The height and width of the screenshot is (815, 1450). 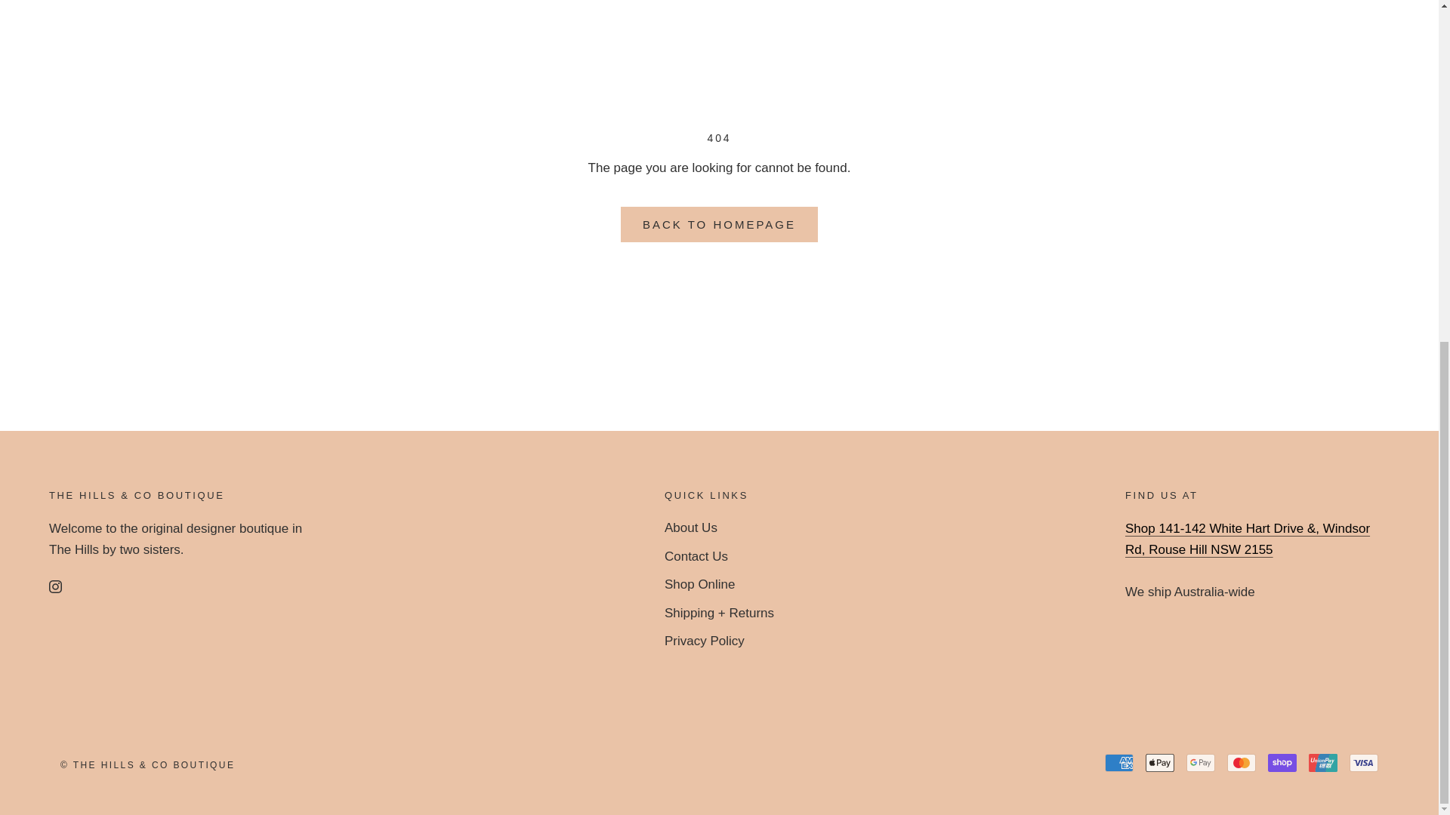 I want to click on Mastercard, so click(x=1241, y=762).